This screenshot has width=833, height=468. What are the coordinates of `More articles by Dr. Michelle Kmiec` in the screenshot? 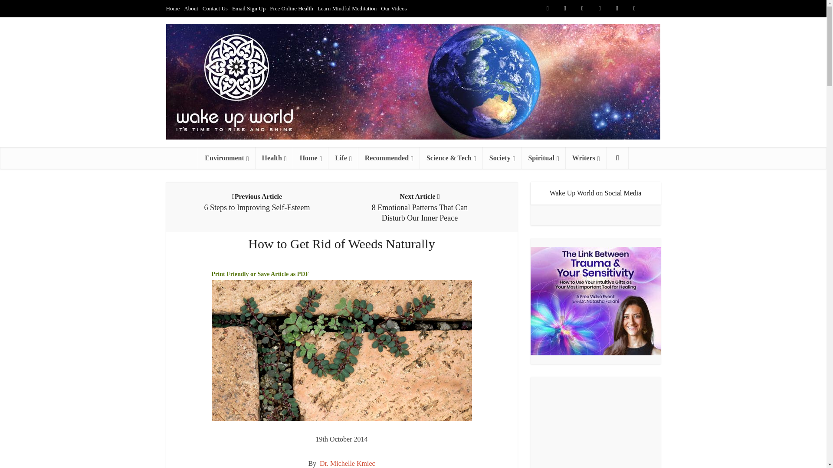 It's located at (348, 463).